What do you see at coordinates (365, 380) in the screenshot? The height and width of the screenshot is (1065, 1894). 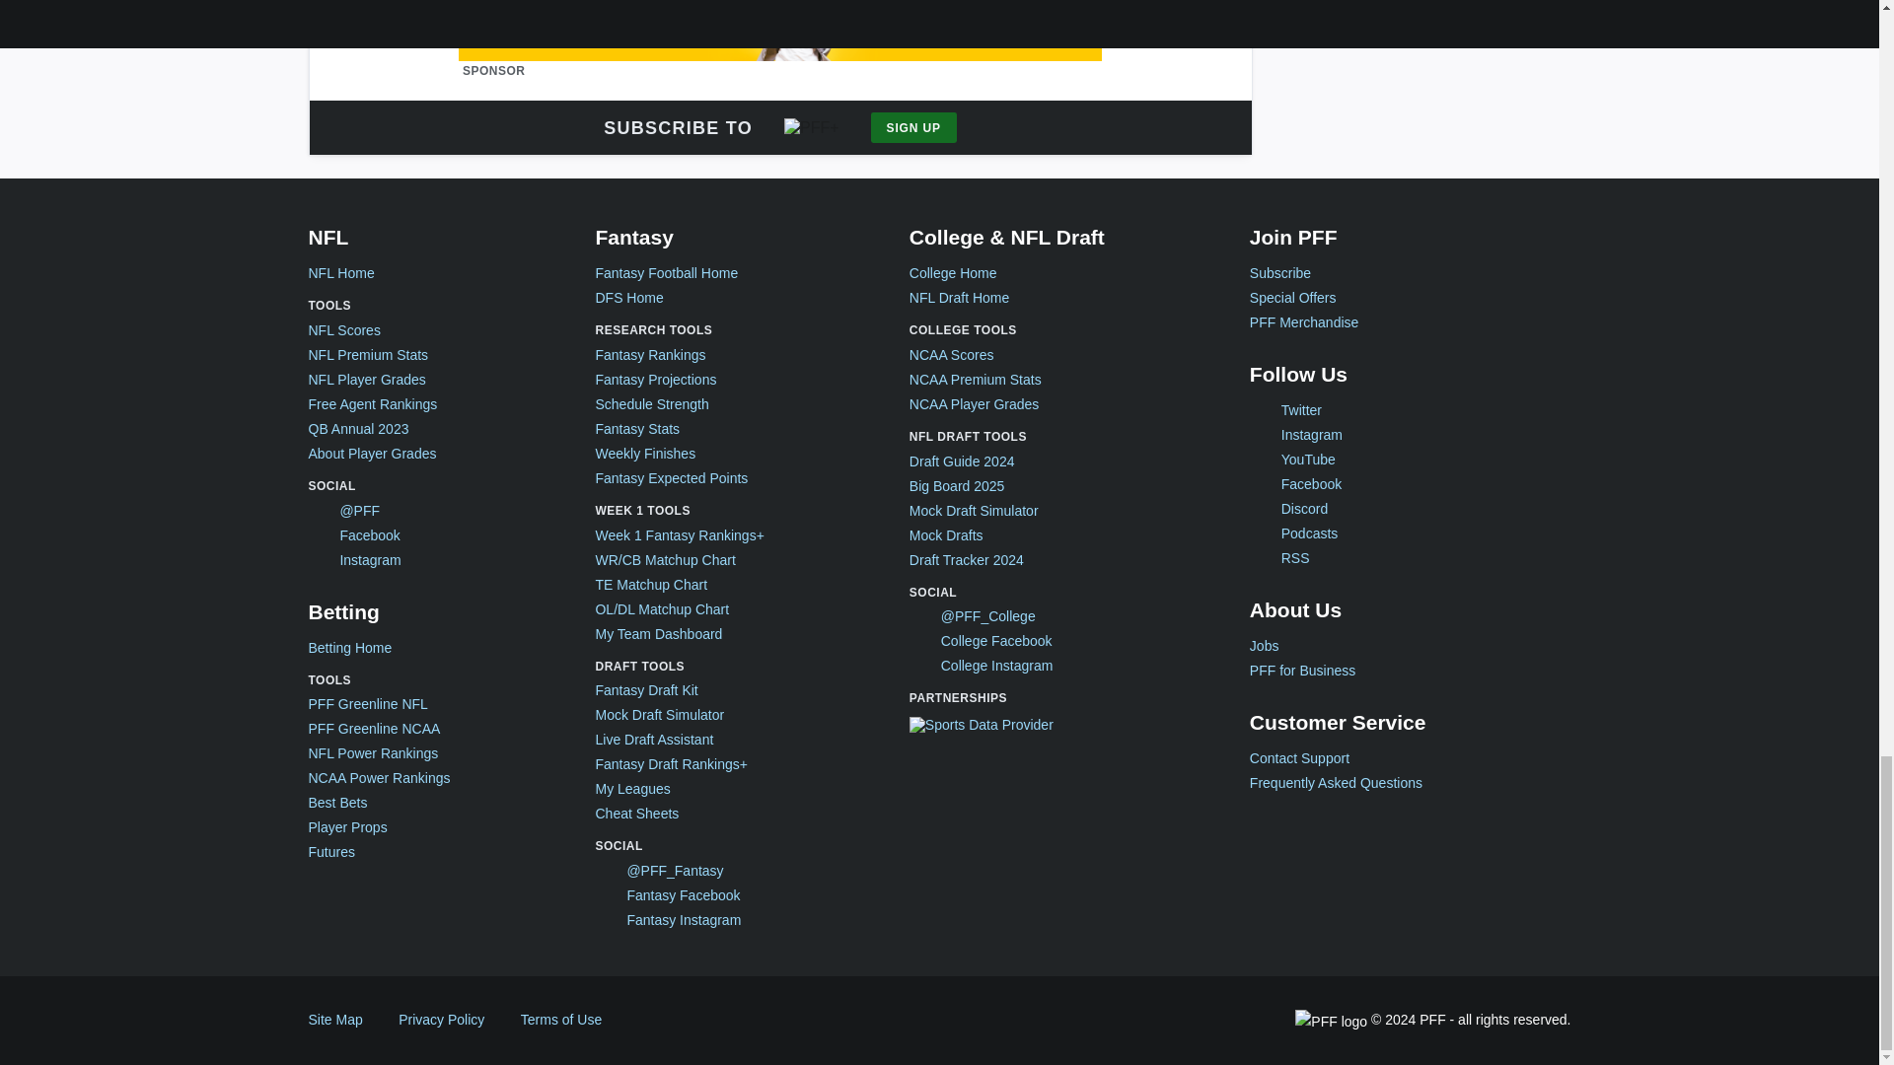 I see `NFL Player Grades` at bounding box center [365, 380].